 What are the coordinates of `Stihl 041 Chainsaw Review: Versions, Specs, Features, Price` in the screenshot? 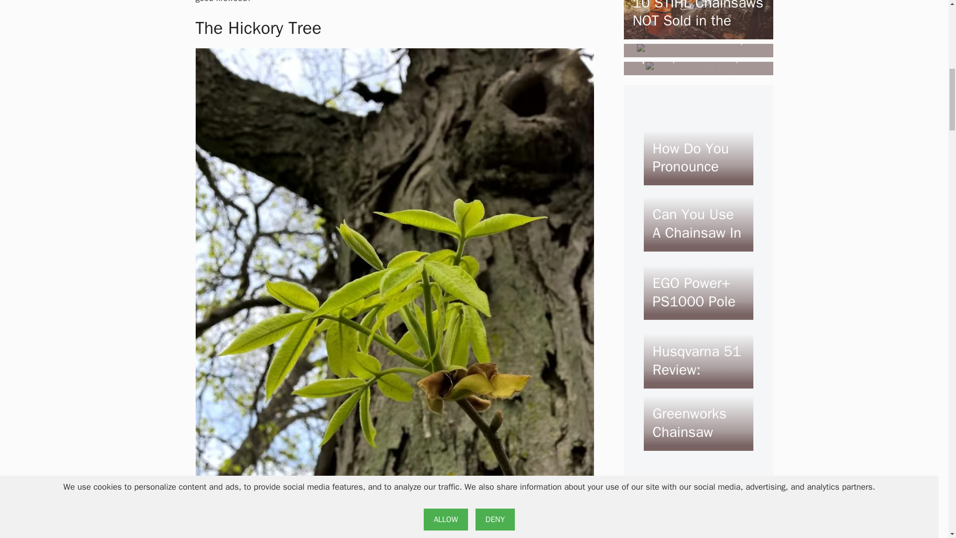 It's located at (694, 48).